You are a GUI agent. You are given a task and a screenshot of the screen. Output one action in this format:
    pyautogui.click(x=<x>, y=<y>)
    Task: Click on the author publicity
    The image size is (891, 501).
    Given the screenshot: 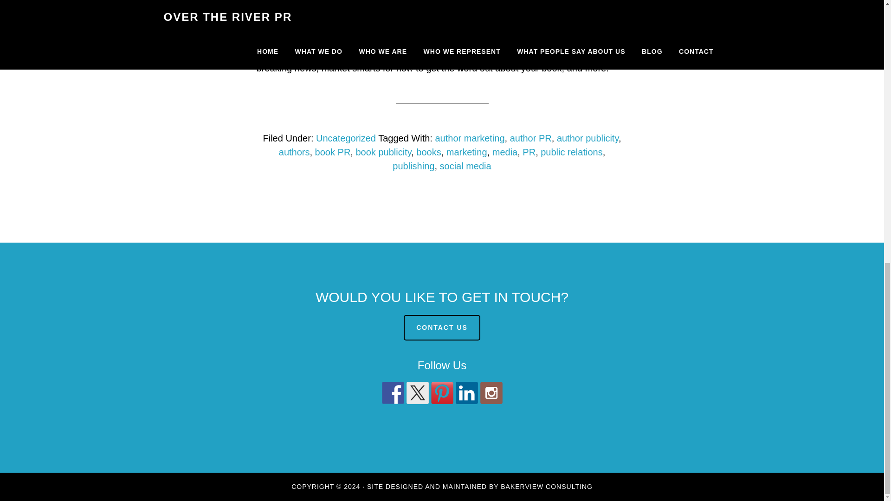 What is the action you would take?
    pyautogui.click(x=588, y=138)
    